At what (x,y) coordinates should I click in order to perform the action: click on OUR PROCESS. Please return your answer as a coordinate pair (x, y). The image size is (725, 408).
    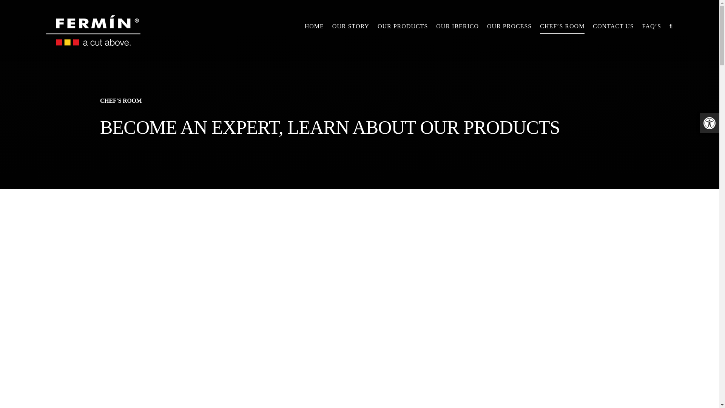
    Looking at the image, I should click on (509, 26).